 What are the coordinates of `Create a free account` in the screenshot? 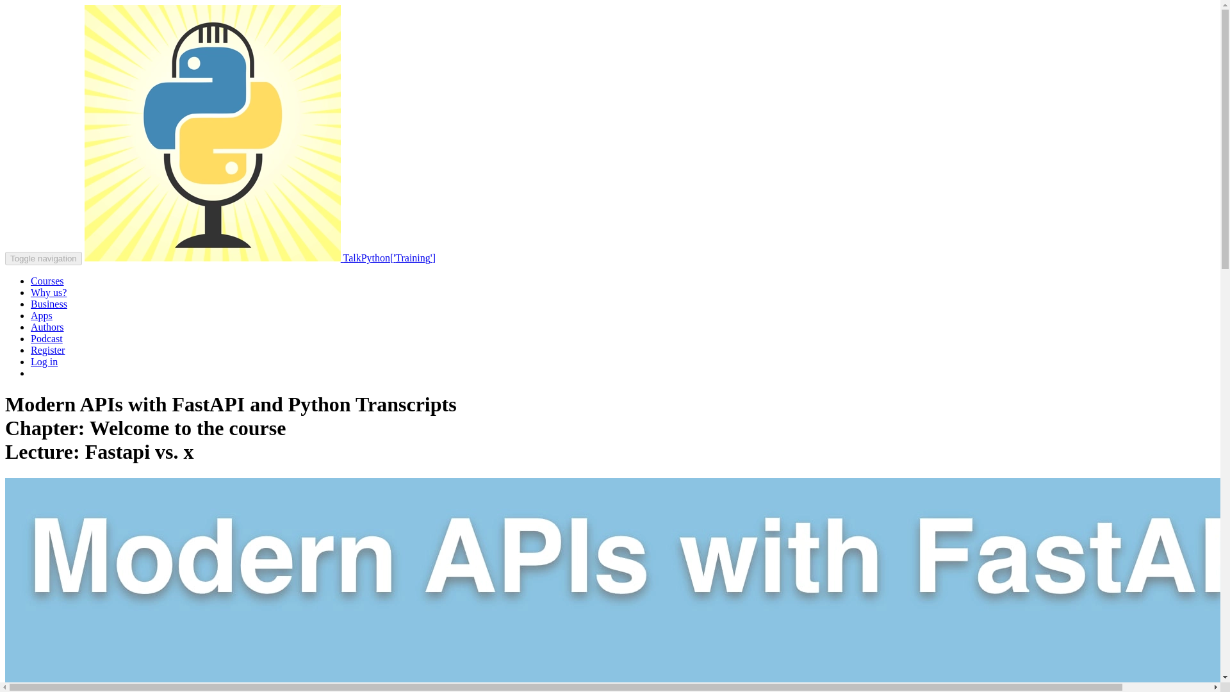 It's located at (47, 350).